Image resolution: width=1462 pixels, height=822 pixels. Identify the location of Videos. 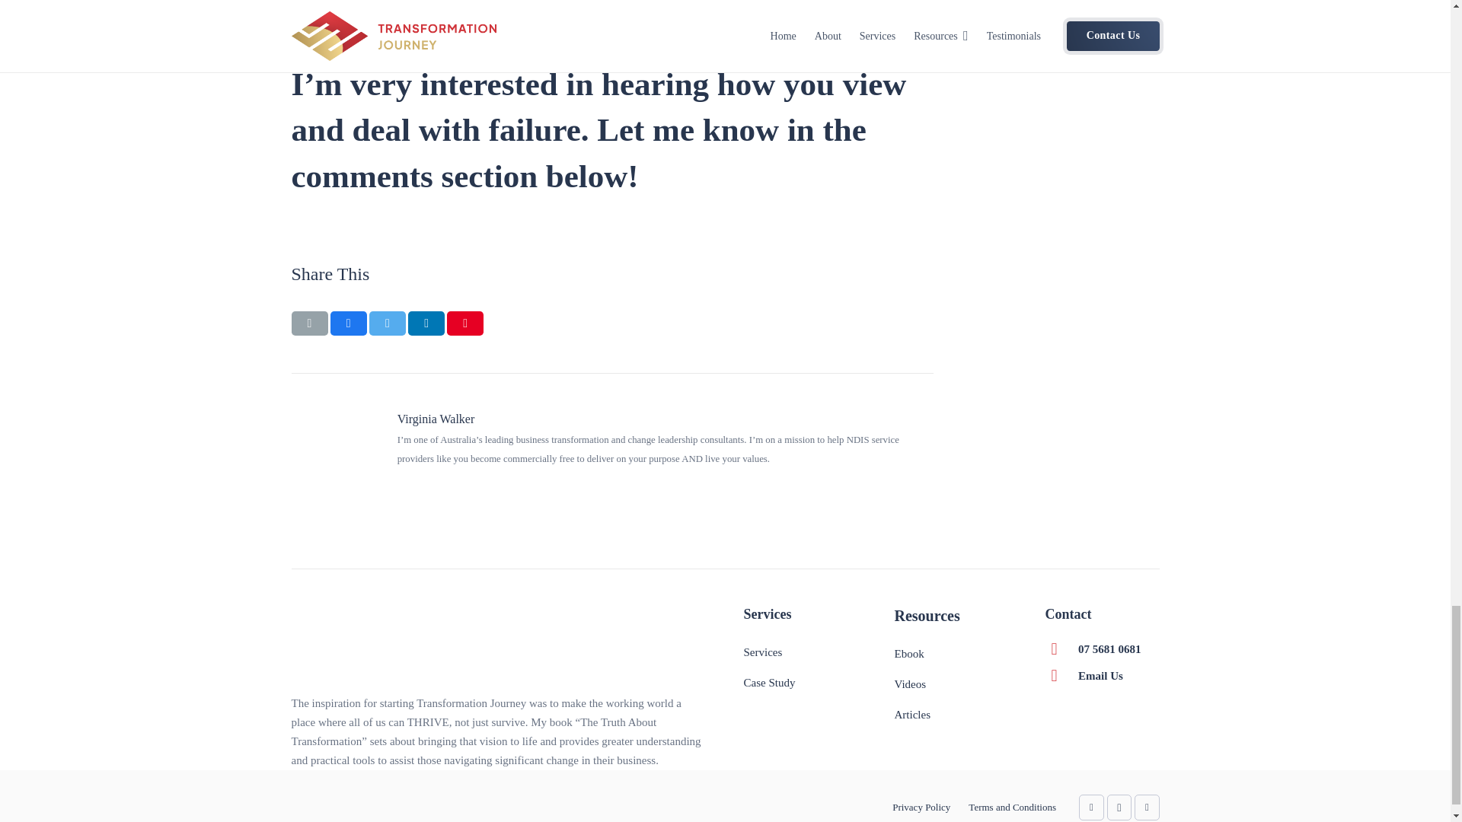
(909, 684).